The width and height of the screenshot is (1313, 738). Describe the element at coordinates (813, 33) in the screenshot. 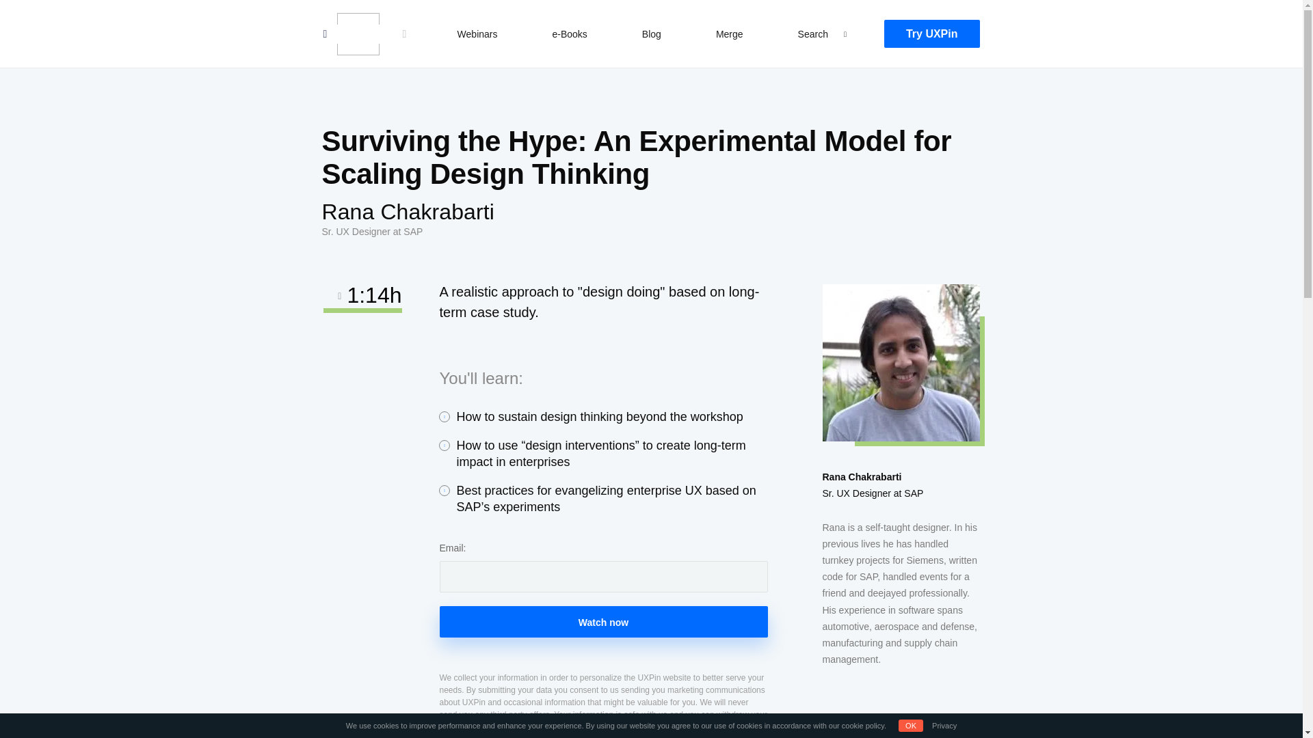

I see `Search` at that location.